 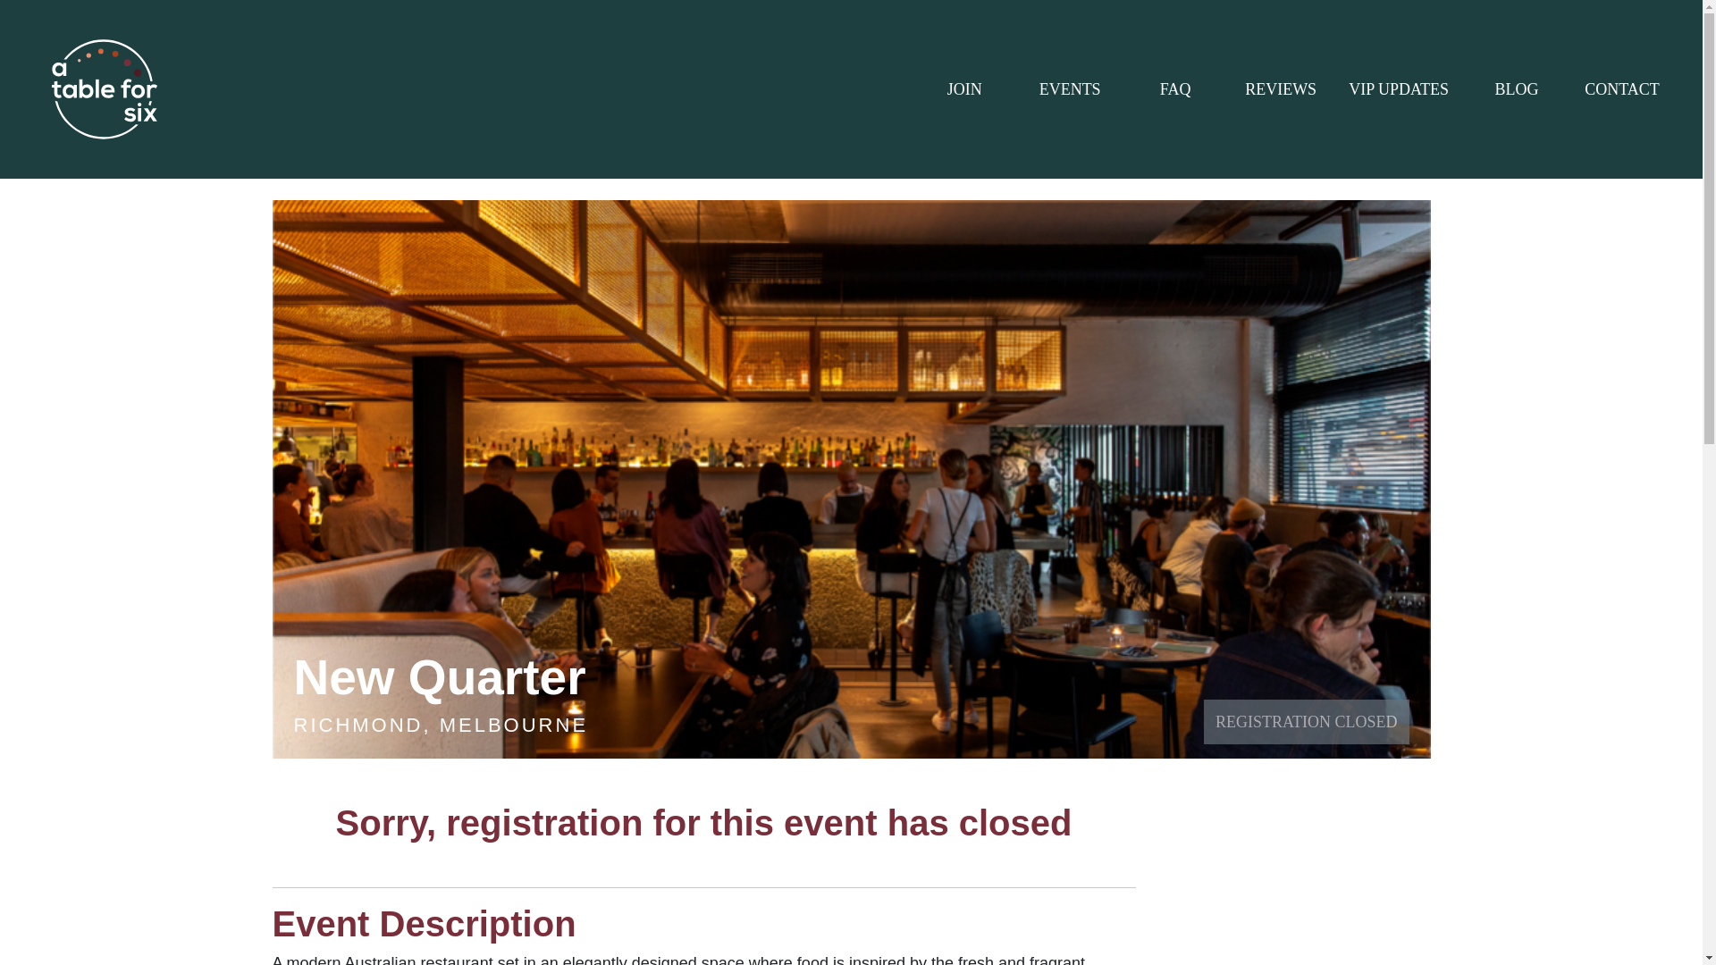 I want to click on CONTACT, so click(x=1621, y=89).